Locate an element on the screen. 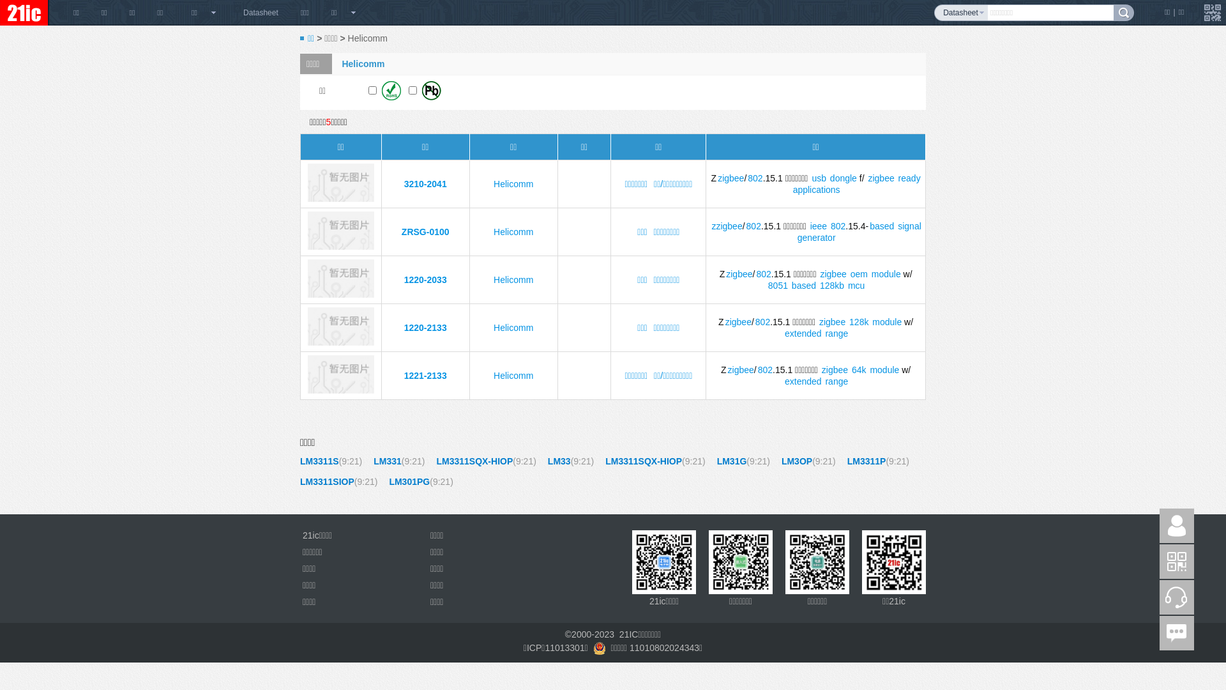  Helicomm is located at coordinates (513, 328).